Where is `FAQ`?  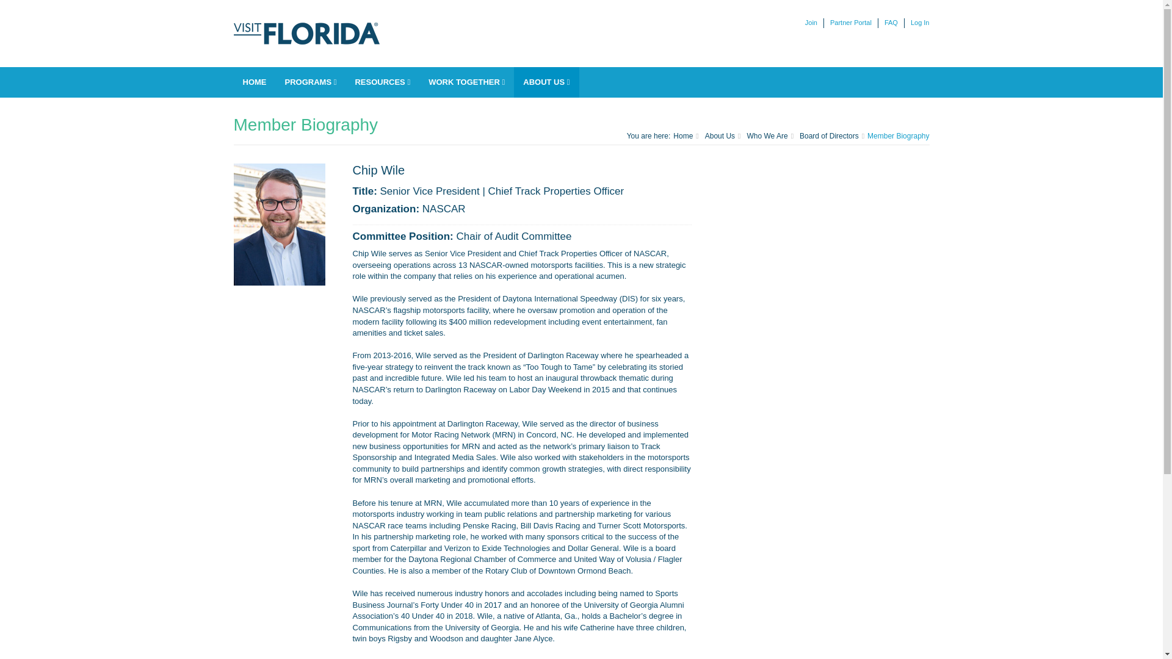 FAQ is located at coordinates (891, 23).